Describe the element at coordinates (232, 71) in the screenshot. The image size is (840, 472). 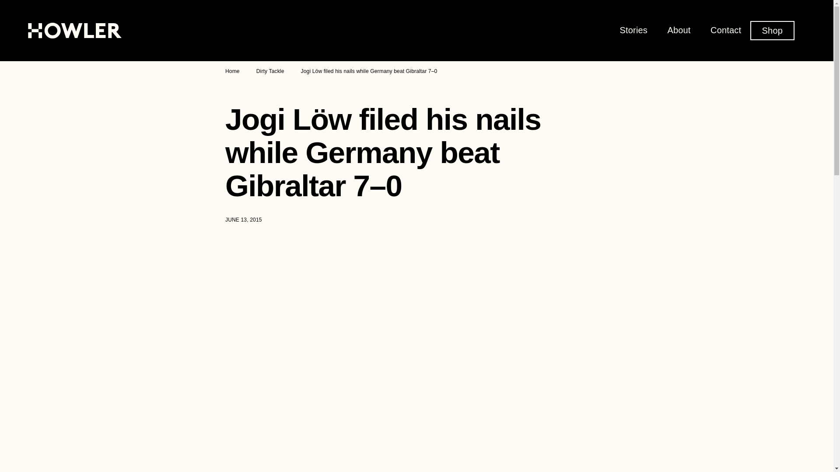
I see `Home` at that location.